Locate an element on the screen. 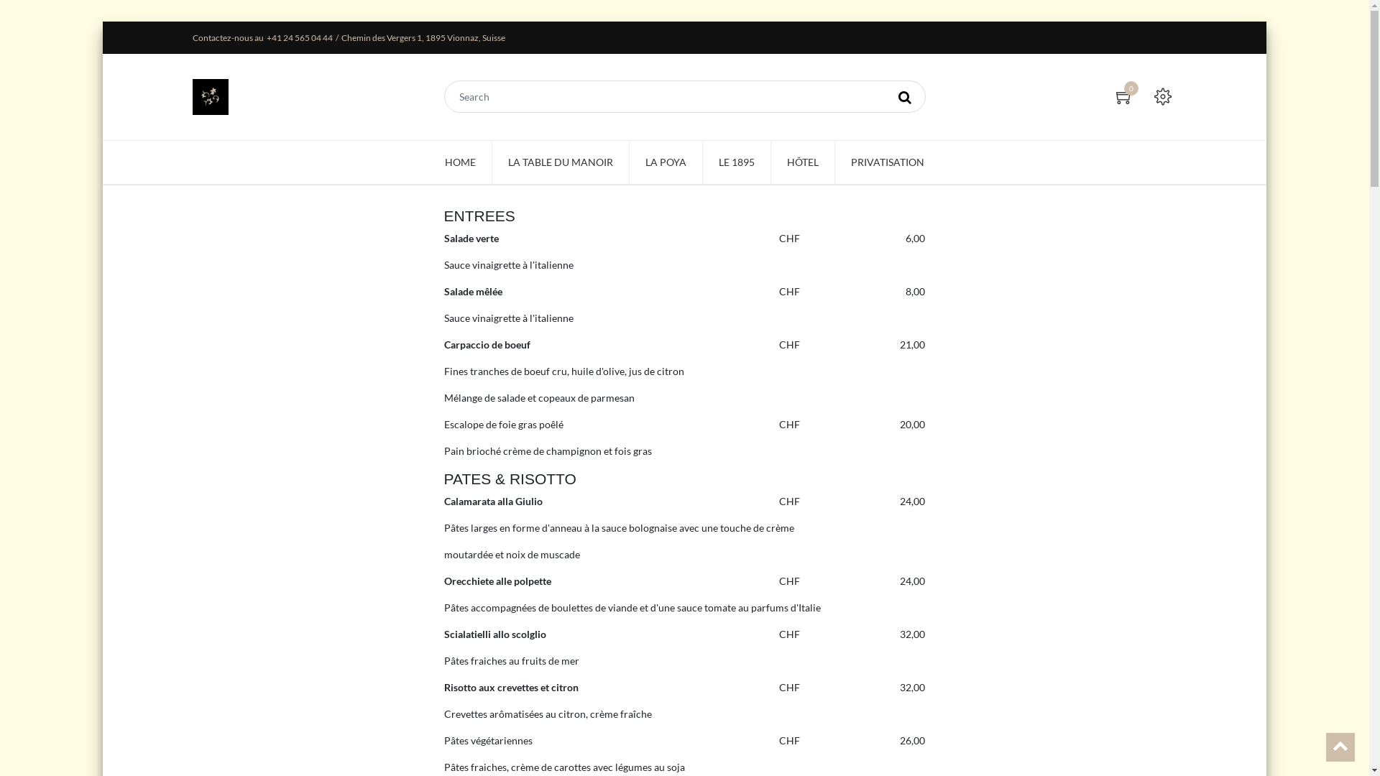 This screenshot has width=1380, height=776. HOME is located at coordinates (460, 162).